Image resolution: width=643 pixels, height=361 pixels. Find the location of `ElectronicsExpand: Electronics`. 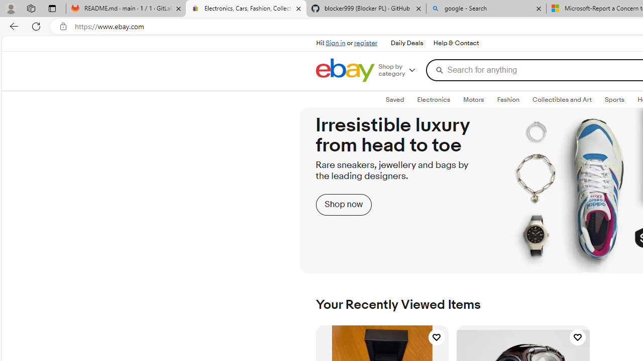

ElectronicsExpand: Electronics is located at coordinates (434, 100).